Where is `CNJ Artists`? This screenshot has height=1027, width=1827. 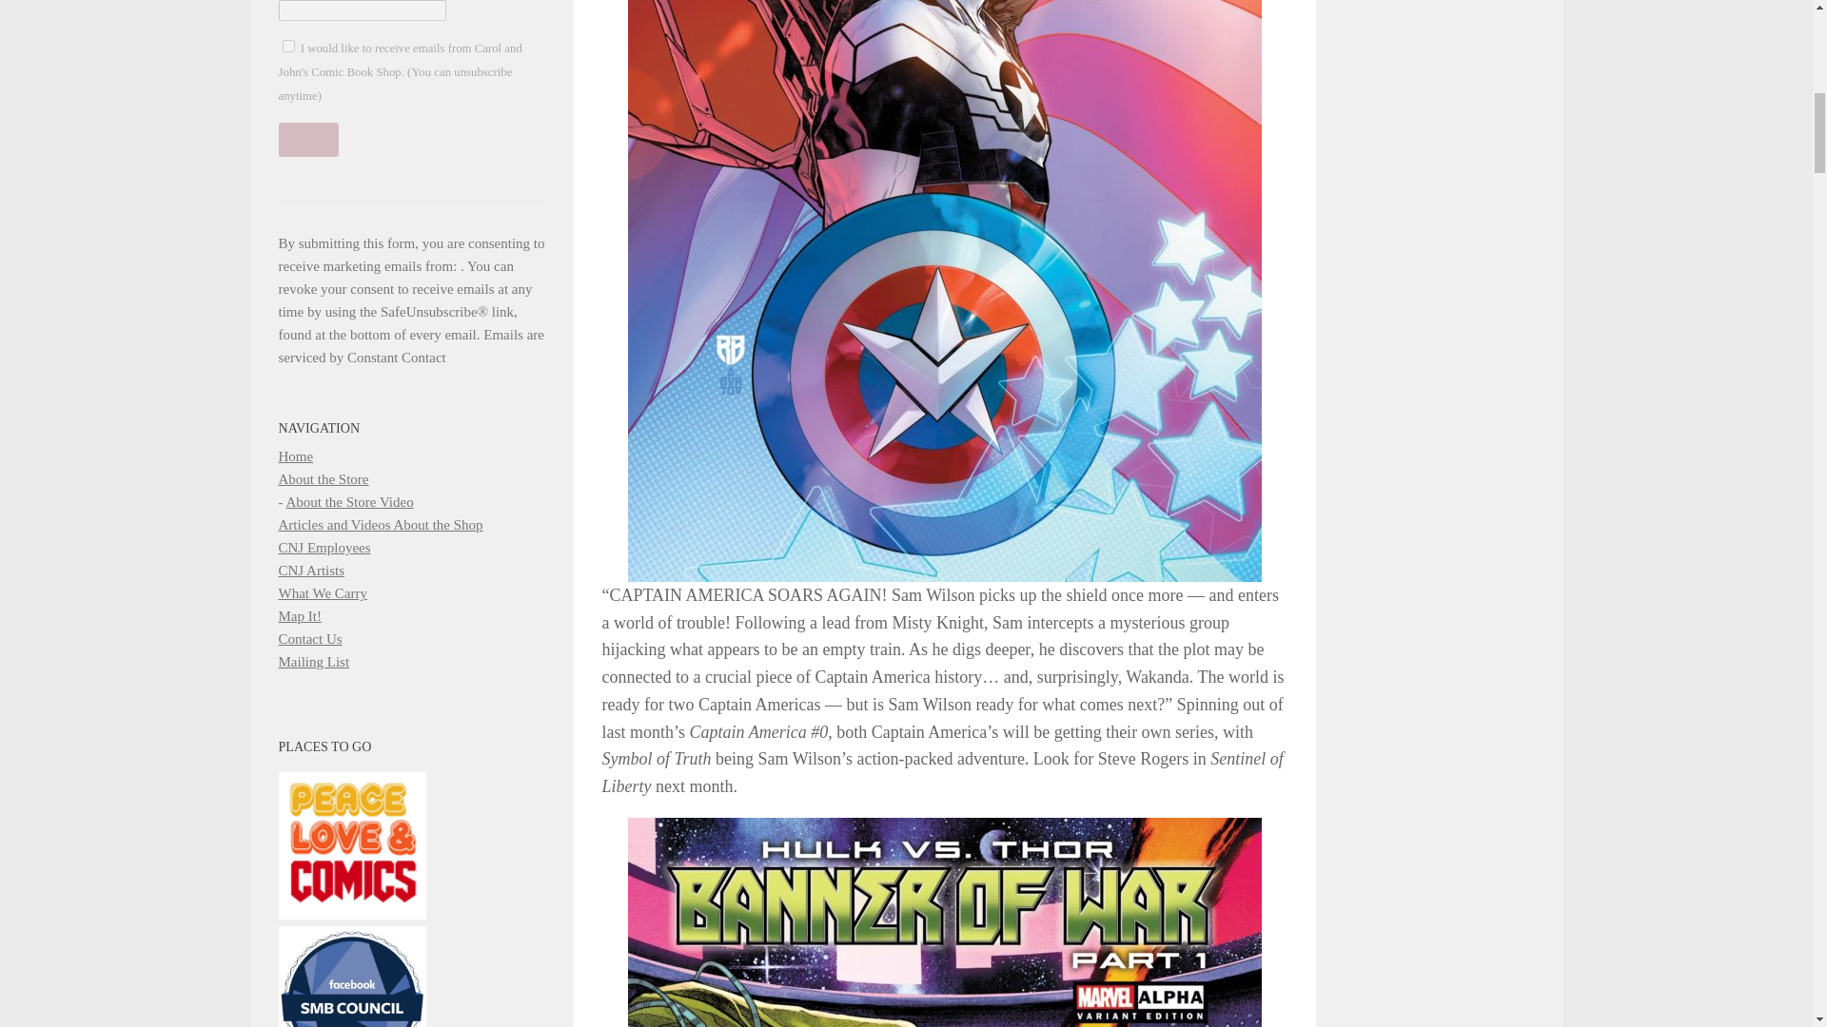 CNJ Artists is located at coordinates (310, 571).